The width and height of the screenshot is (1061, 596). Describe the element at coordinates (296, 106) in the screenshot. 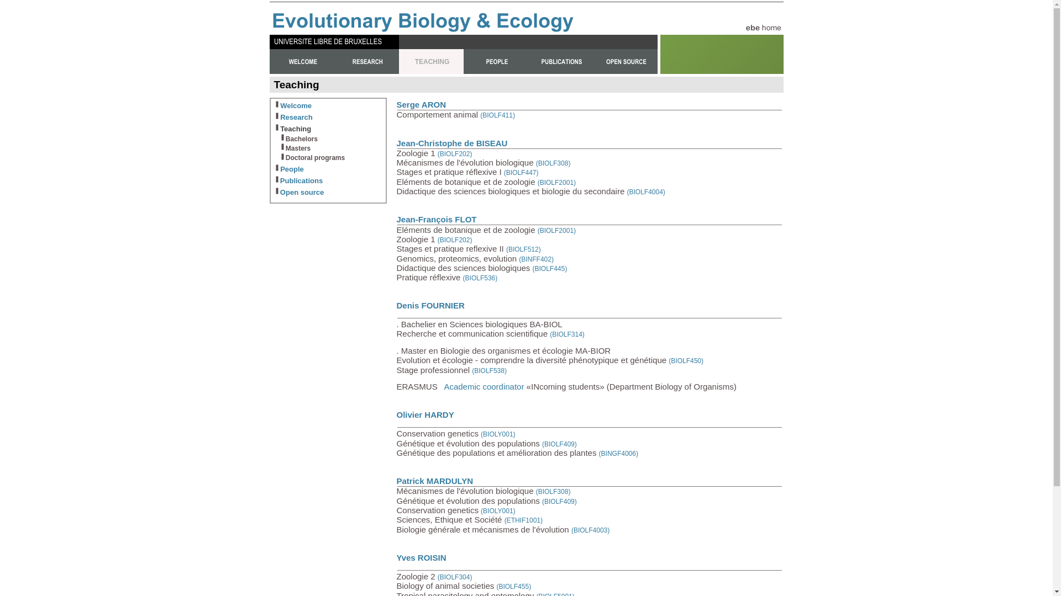

I see `Welcome` at that location.